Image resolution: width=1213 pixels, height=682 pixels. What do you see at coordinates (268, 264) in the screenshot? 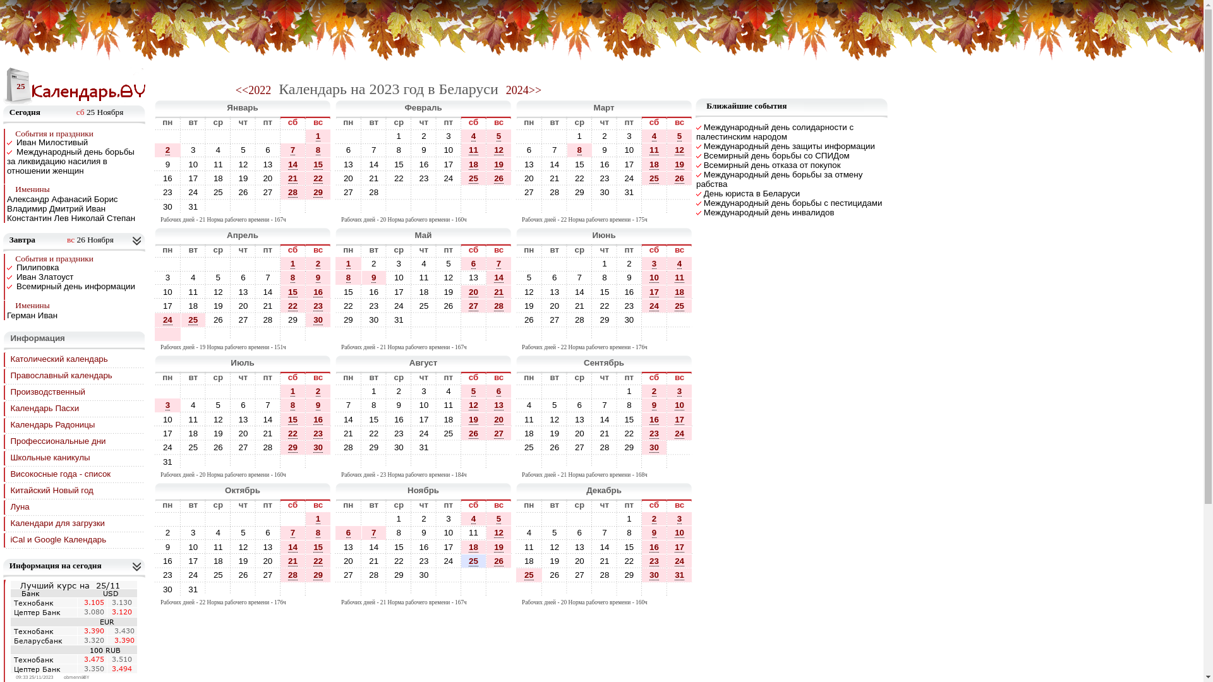
I see ` ` at bounding box center [268, 264].